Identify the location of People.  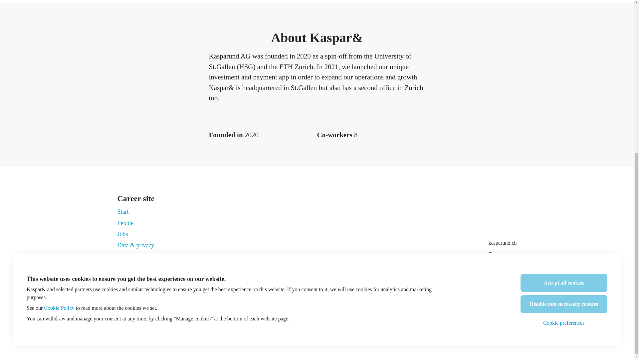
(125, 223).